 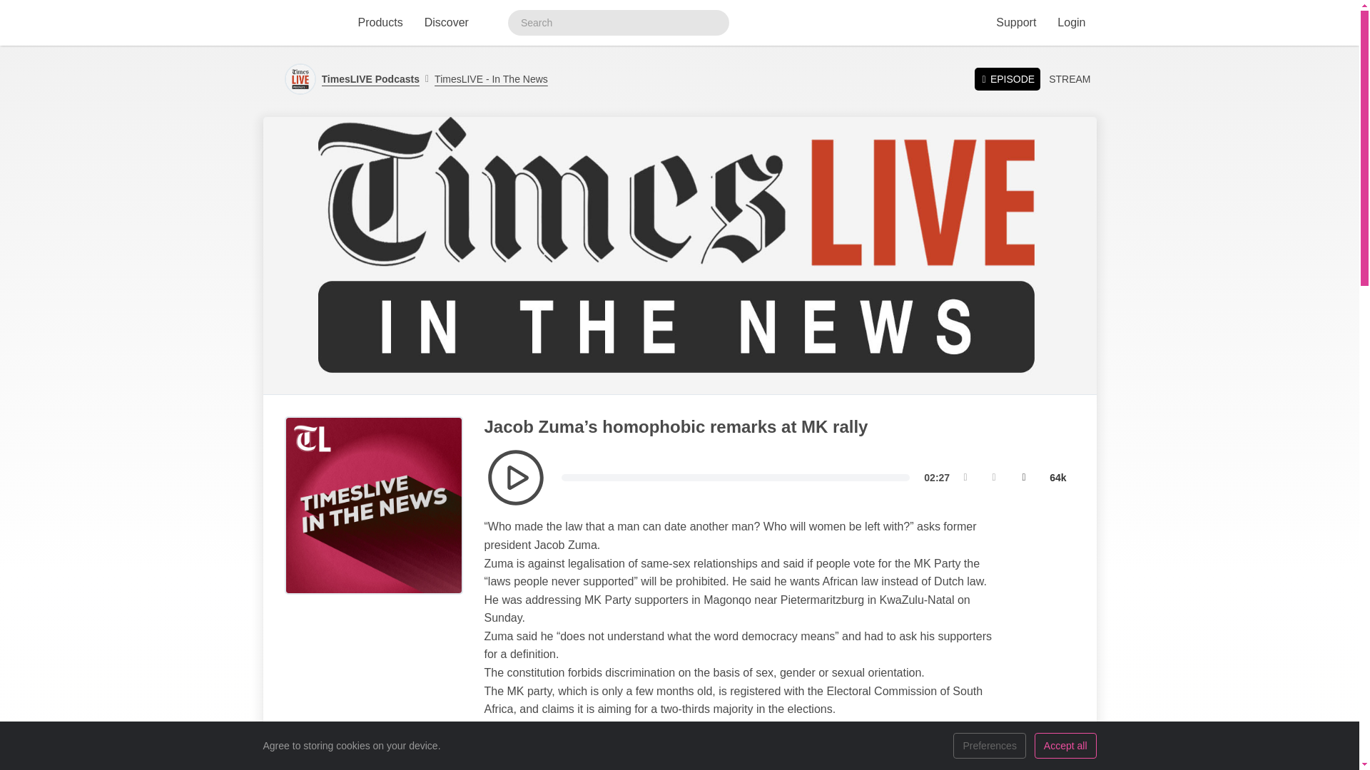 What do you see at coordinates (1071, 23) in the screenshot?
I see `Login` at bounding box center [1071, 23].